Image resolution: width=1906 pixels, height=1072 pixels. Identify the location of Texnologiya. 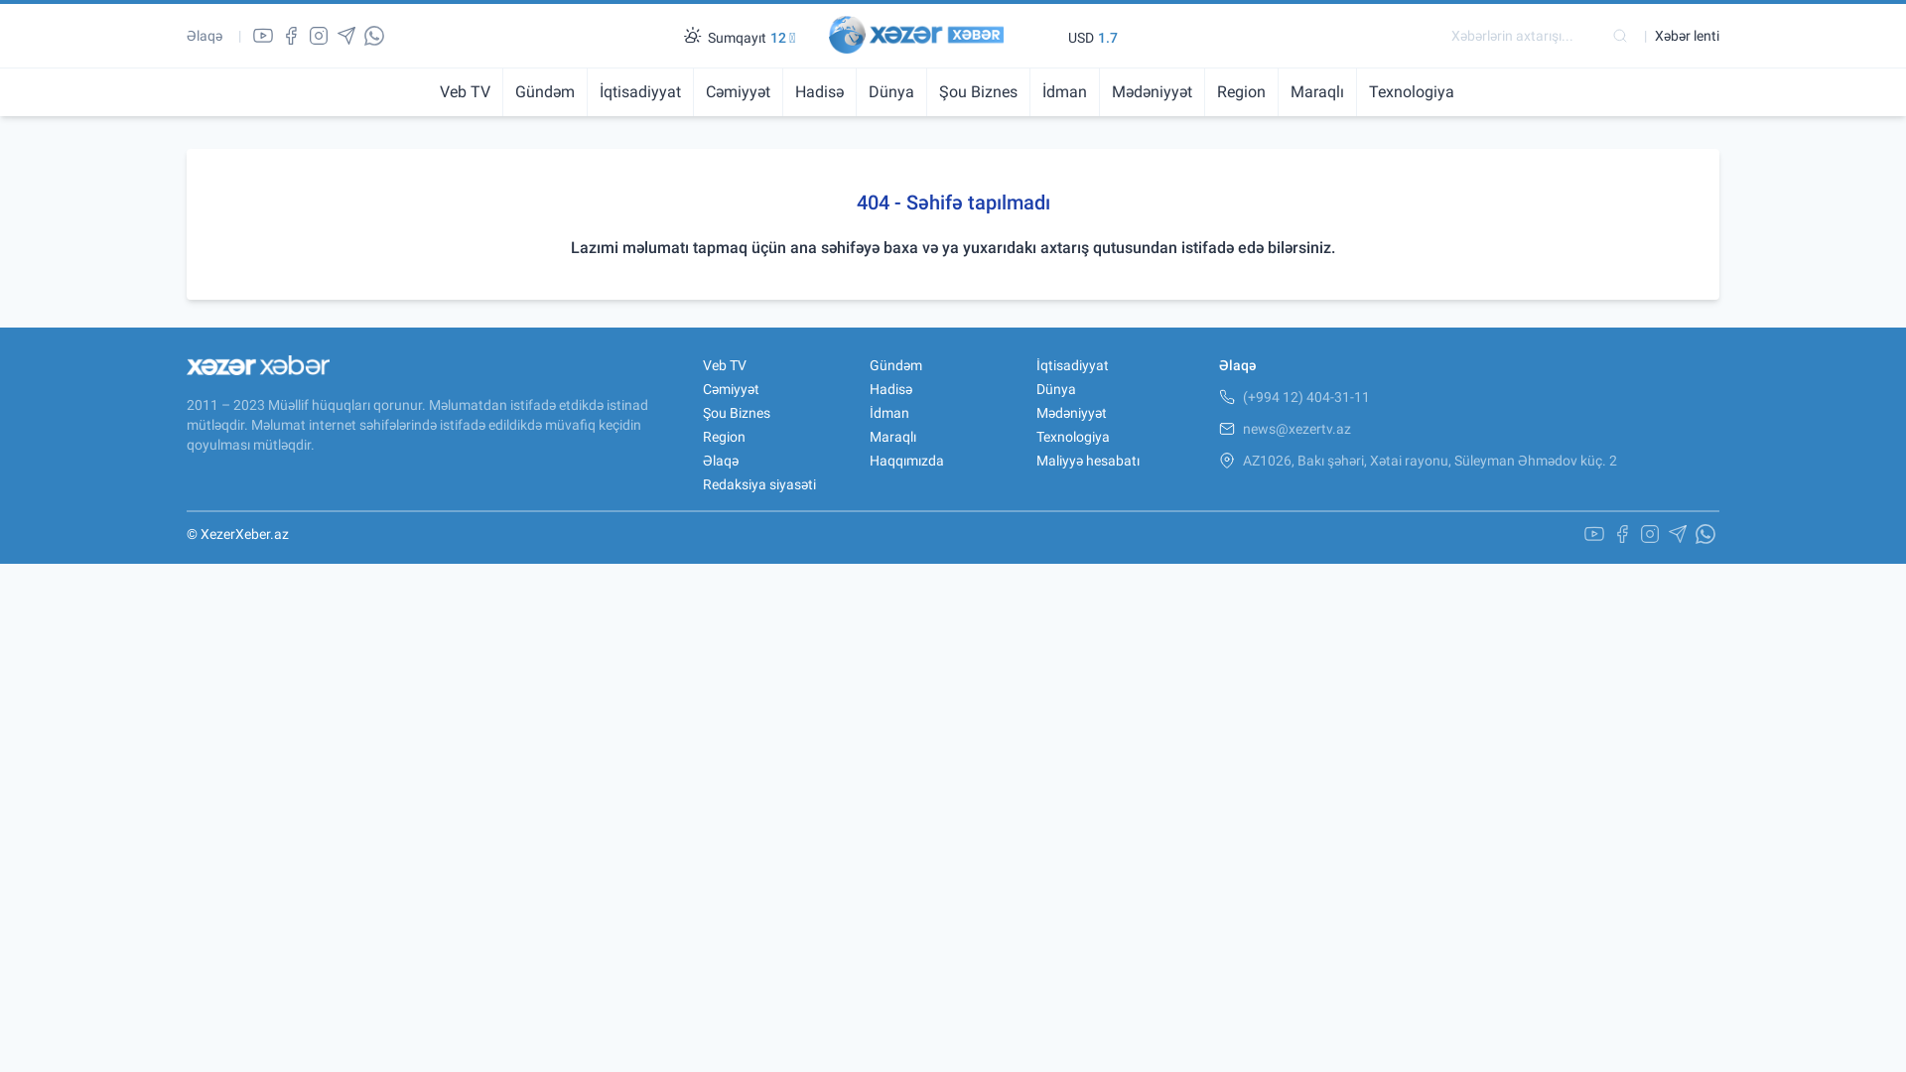
(1073, 437).